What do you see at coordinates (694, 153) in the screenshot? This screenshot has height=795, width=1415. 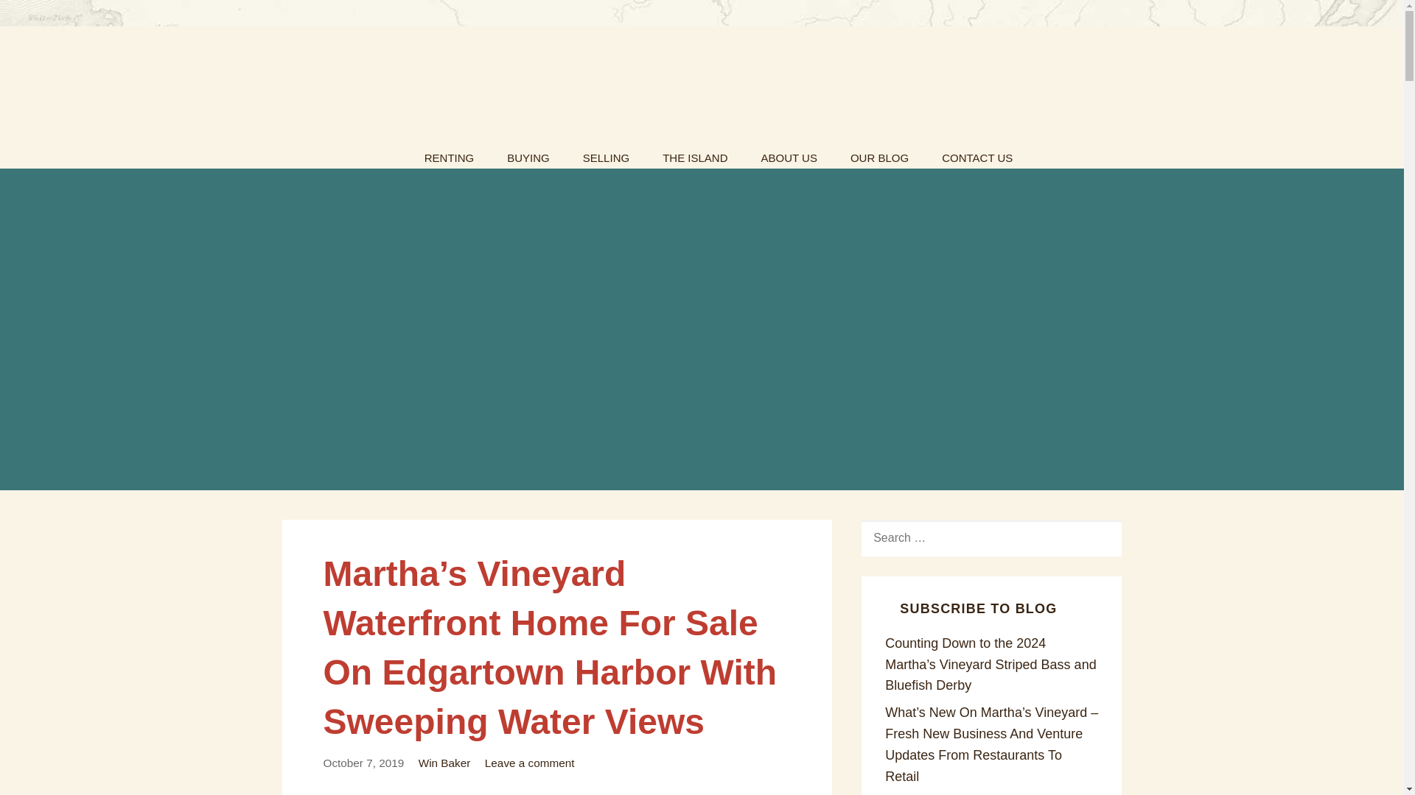 I see `THE ISLAND` at bounding box center [694, 153].